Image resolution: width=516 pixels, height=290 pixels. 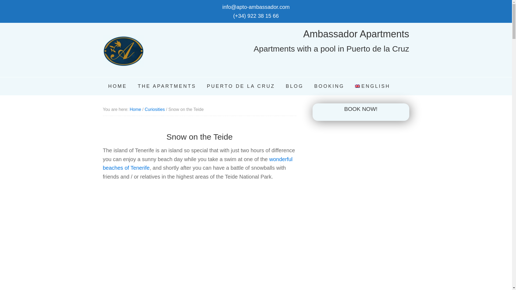 I want to click on BLOG, so click(x=294, y=86).